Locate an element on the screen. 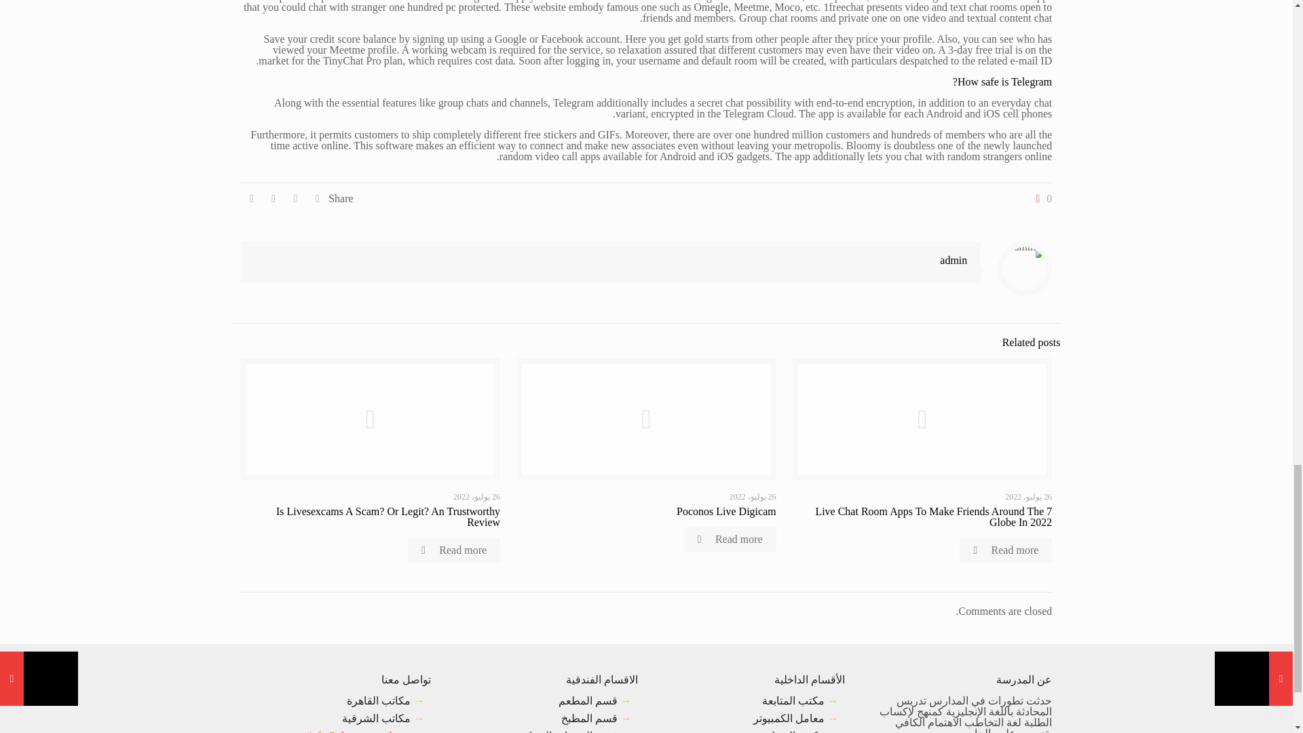  admin is located at coordinates (953, 260).